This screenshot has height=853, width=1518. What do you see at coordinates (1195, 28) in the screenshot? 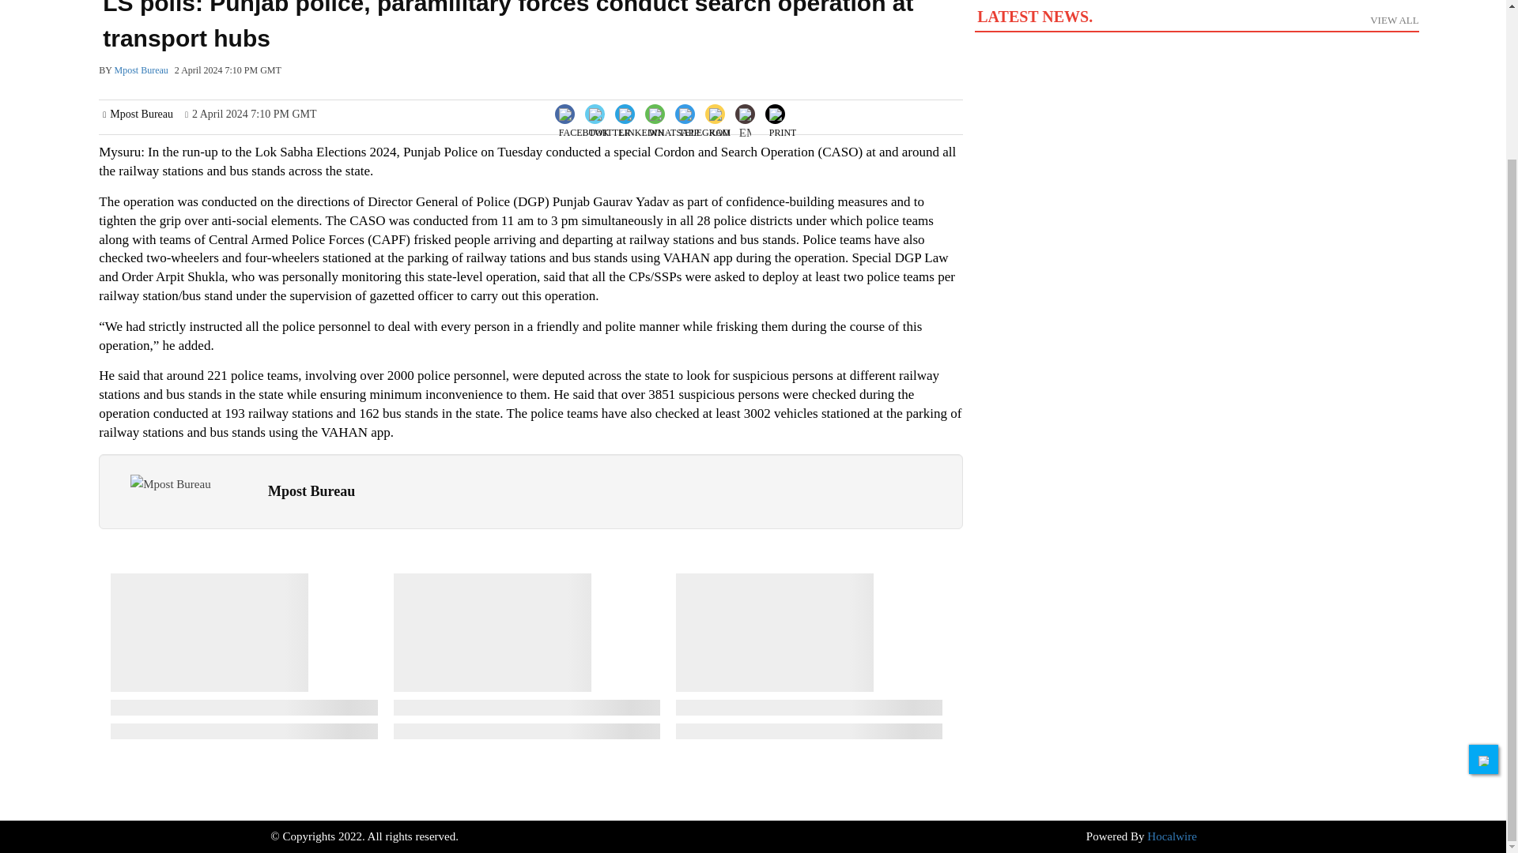
I see `Mpost Bureau` at bounding box center [1195, 28].